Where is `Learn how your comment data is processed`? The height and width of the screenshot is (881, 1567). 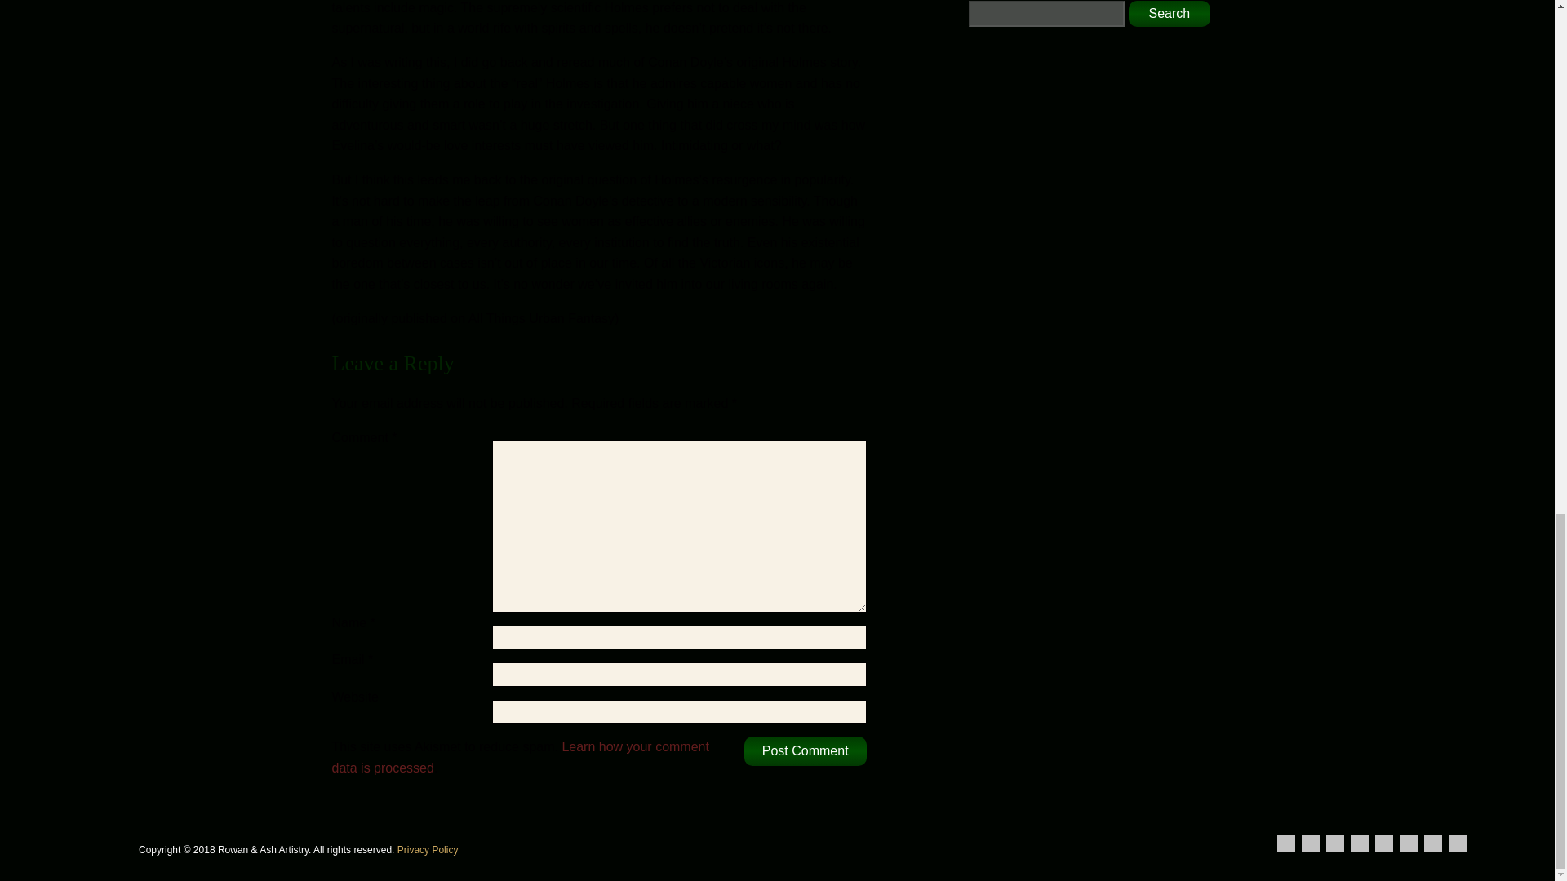
Learn how your comment data is processed is located at coordinates (519, 757).